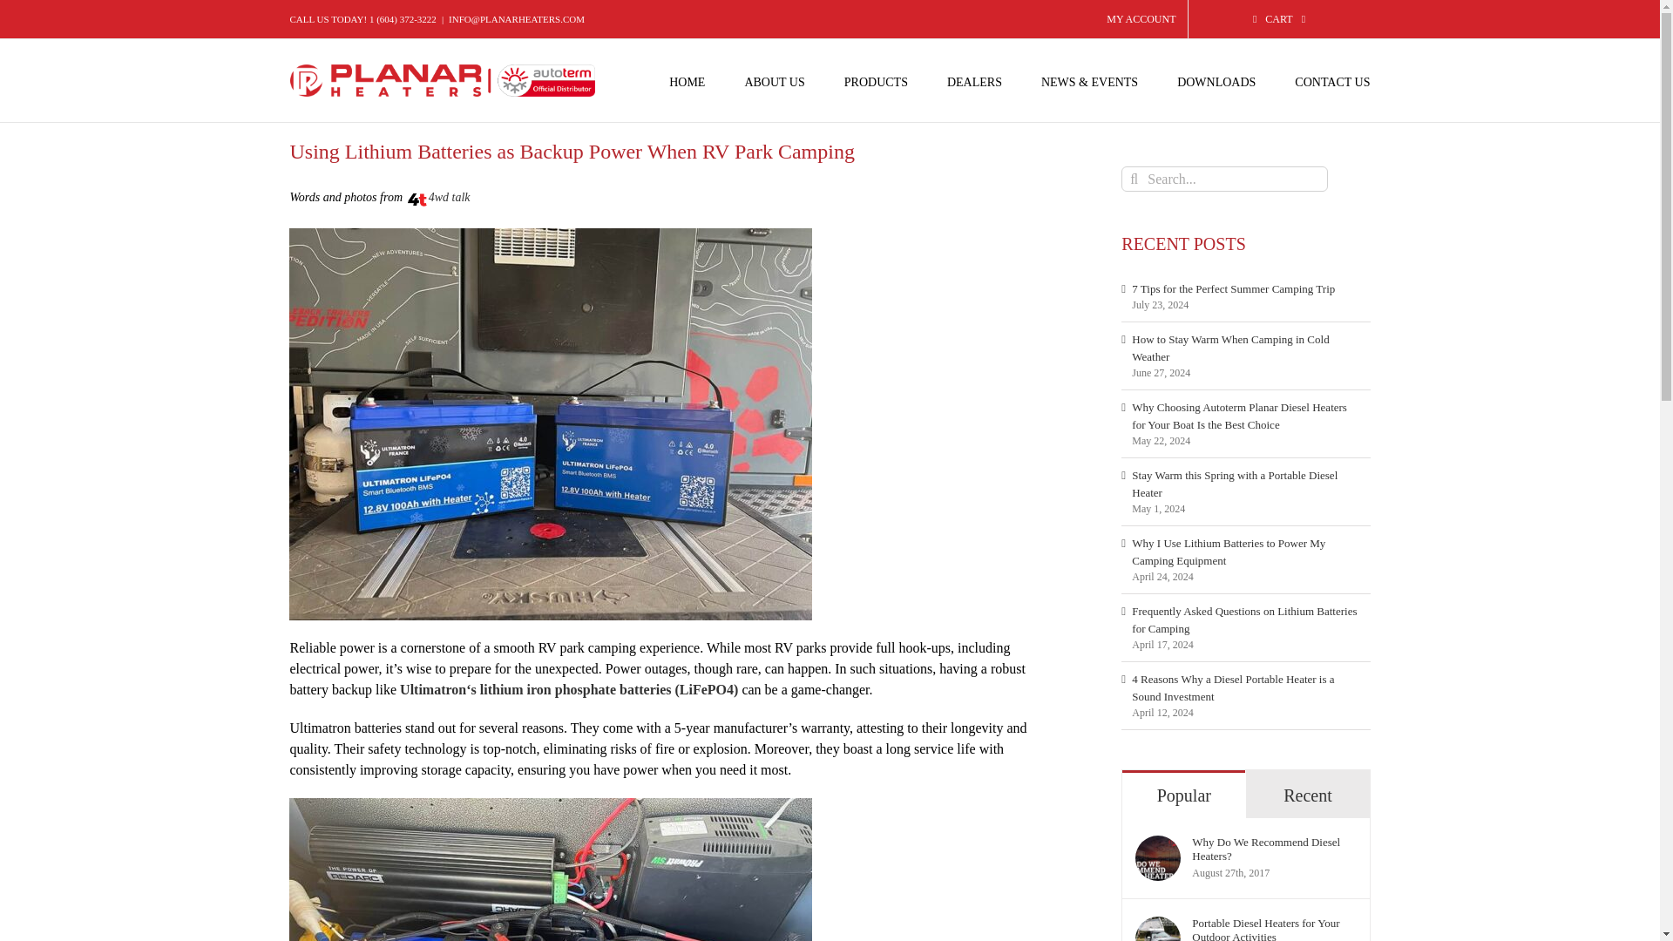 The image size is (1673, 941). I want to click on Log In, so click(1227, 164).